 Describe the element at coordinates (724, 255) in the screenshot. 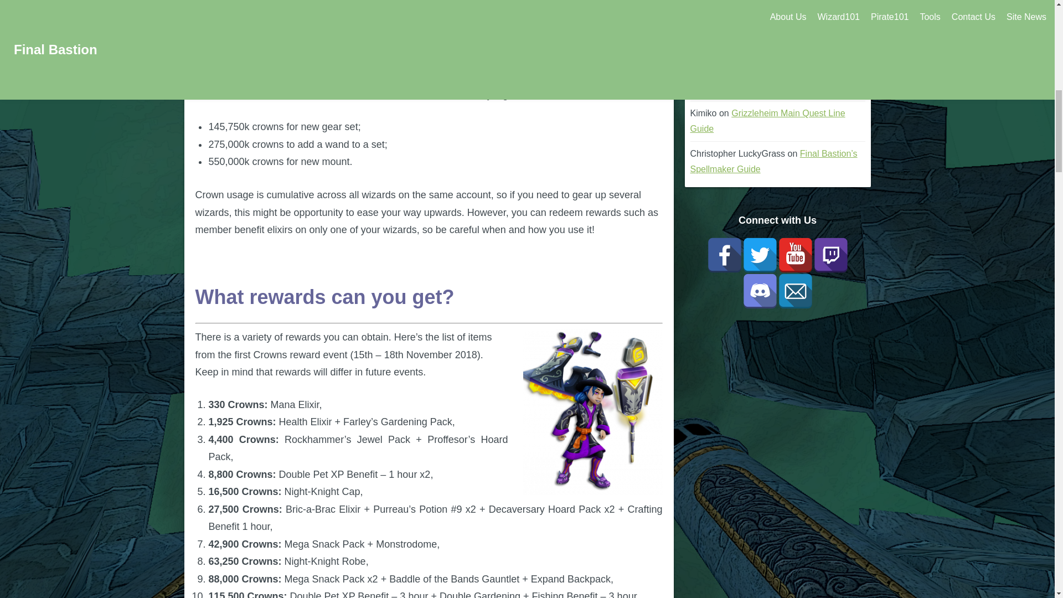

I see `Facebook` at that location.